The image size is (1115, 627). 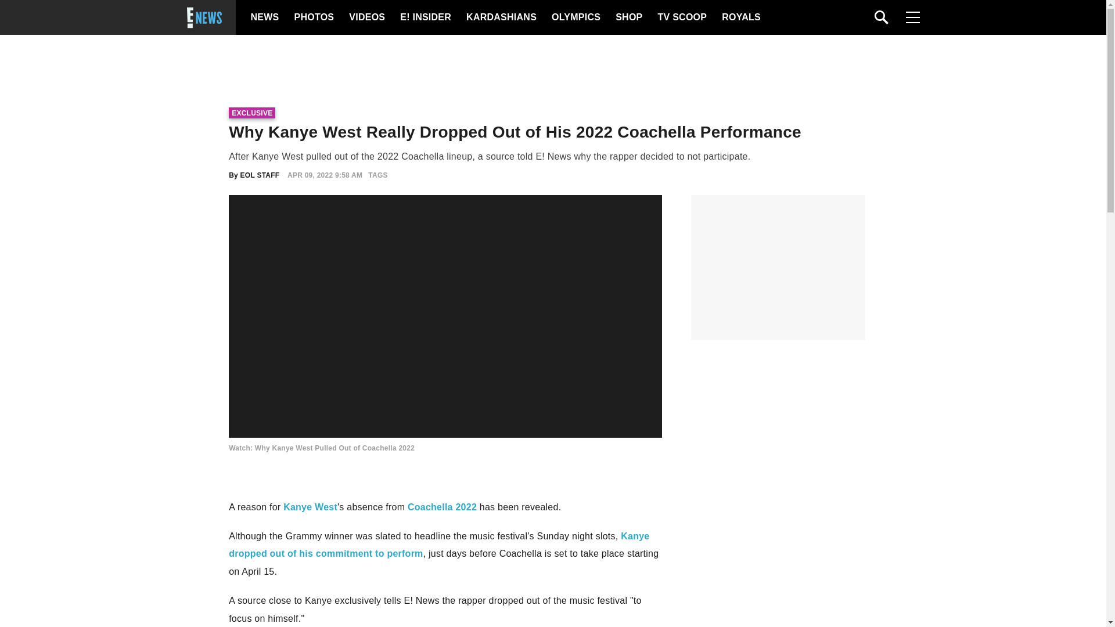 What do you see at coordinates (310, 507) in the screenshot?
I see `Kanye West` at bounding box center [310, 507].